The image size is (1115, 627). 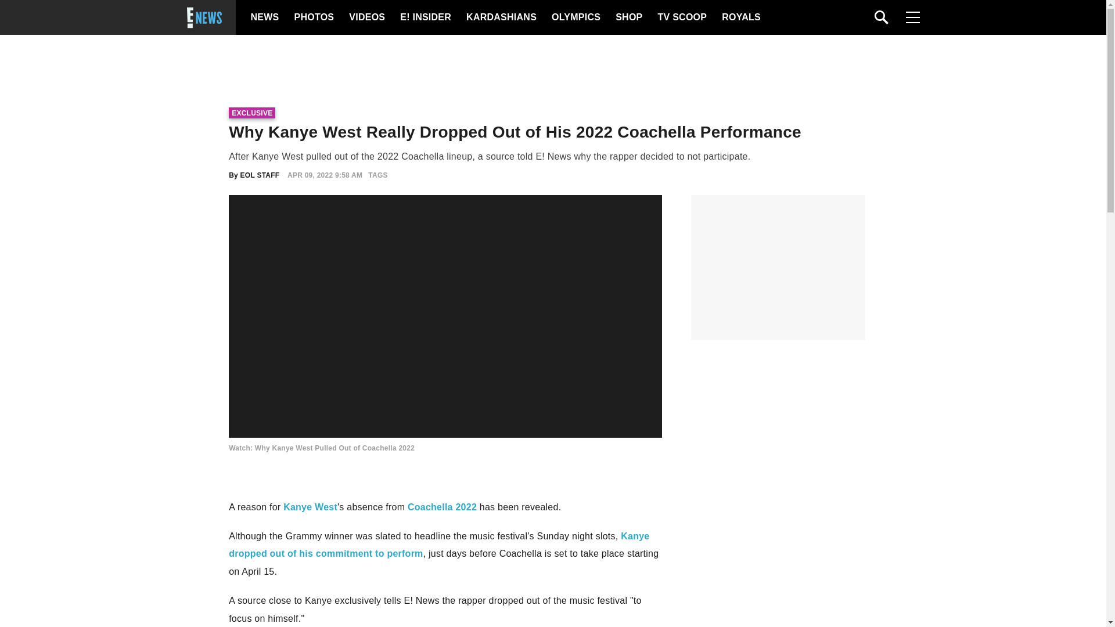 What do you see at coordinates (310, 507) in the screenshot?
I see `Kanye West` at bounding box center [310, 507].